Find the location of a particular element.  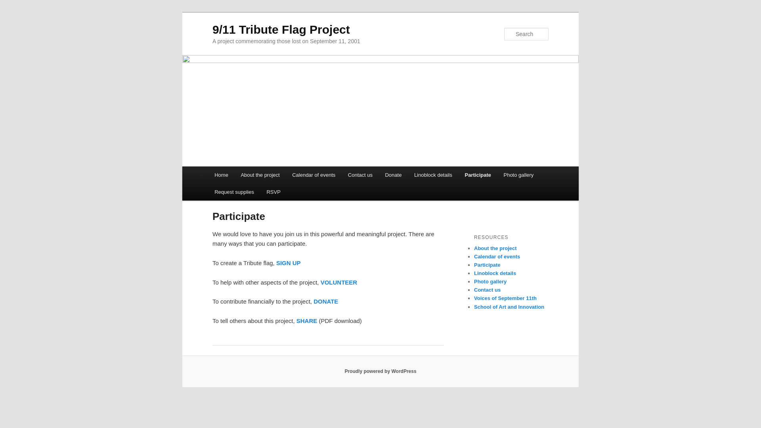

VOLUNTEER is located at coordinates (339, 282).